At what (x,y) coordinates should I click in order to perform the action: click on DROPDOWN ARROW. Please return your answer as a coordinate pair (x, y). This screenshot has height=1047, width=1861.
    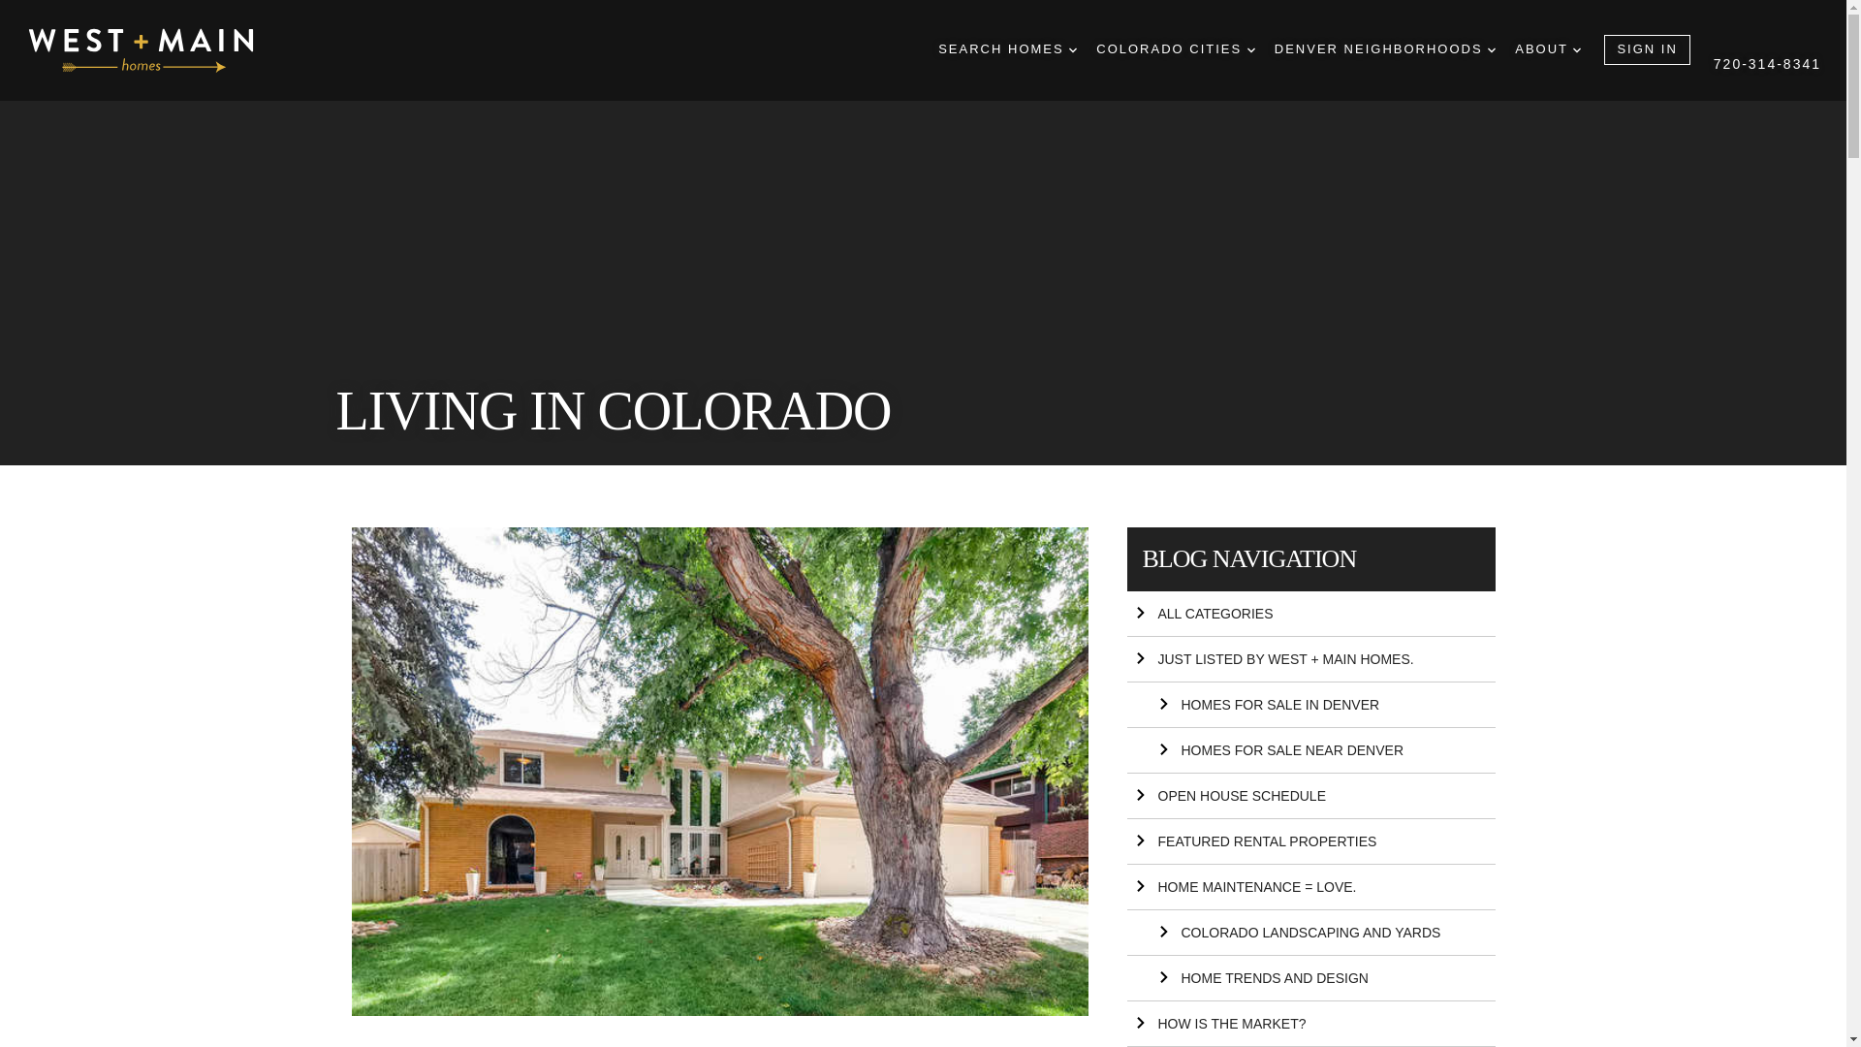
    Looking at the image, I should click on (1072, 50).